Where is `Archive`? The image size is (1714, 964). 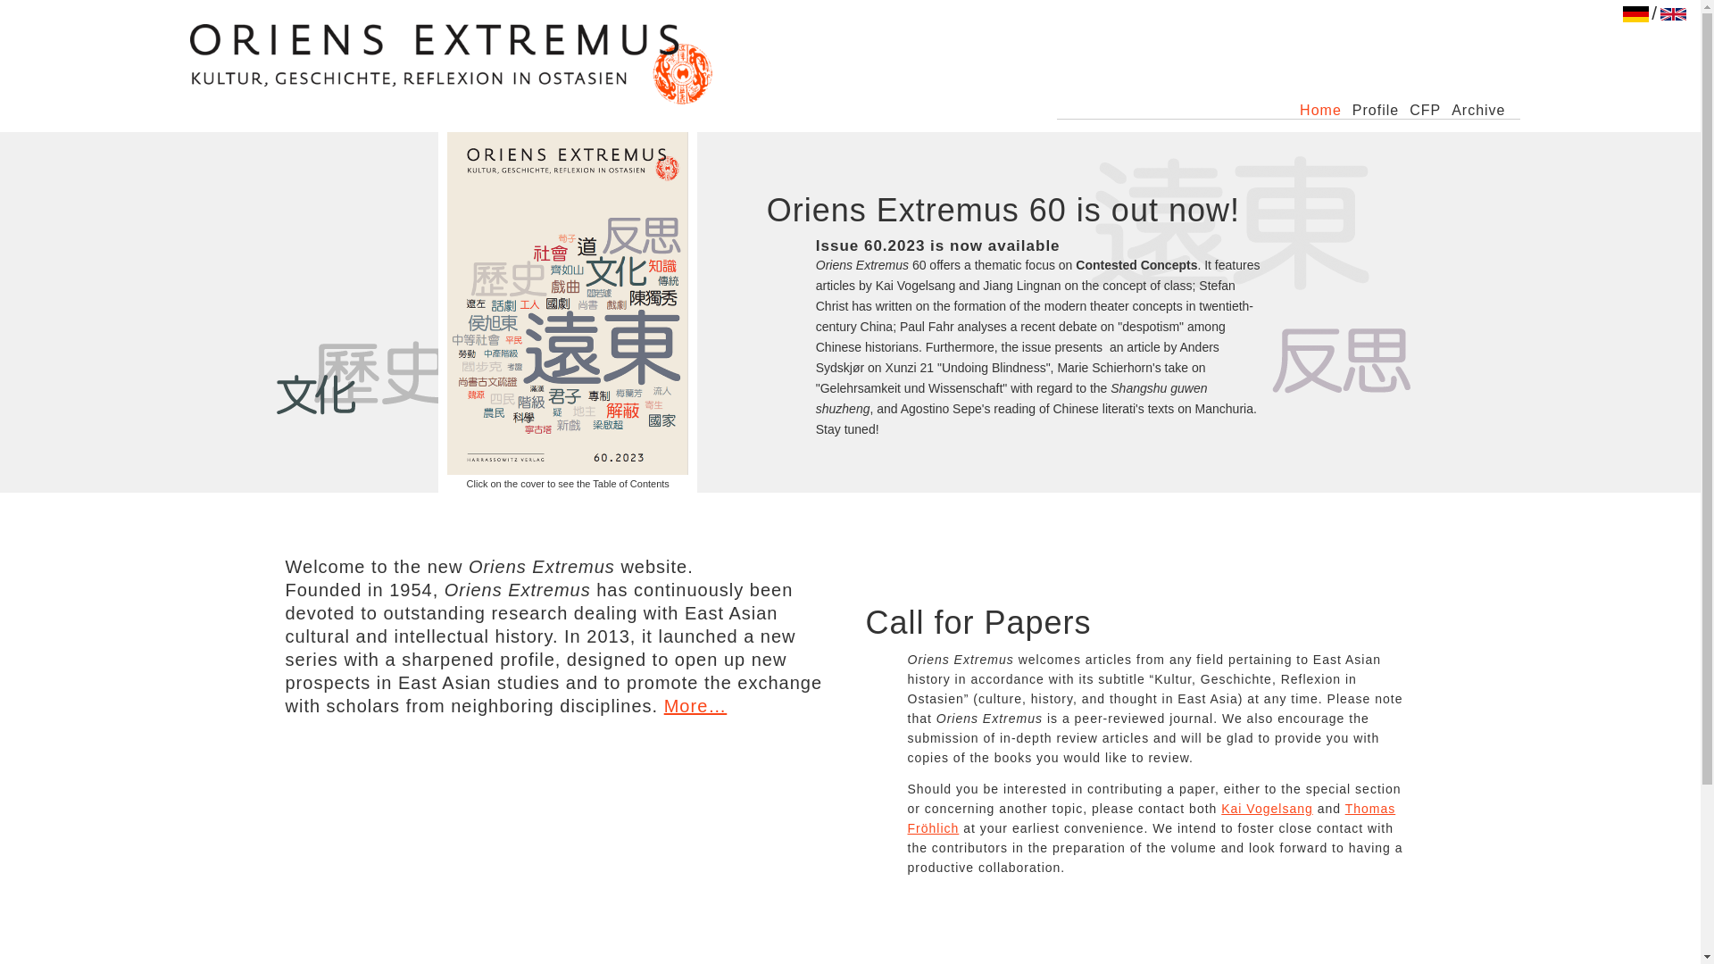 Archive is located at coordinates (1478, 111).